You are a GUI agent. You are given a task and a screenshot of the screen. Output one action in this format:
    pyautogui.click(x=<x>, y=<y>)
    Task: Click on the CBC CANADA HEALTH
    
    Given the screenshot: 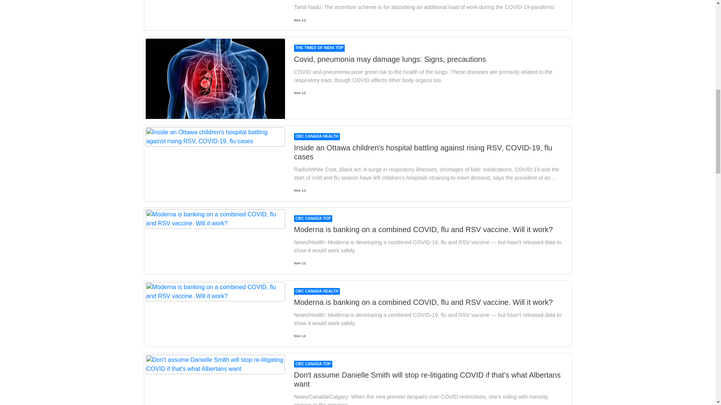 What is the action you would take?
    pyautogui.click(x=317, y=136)
    